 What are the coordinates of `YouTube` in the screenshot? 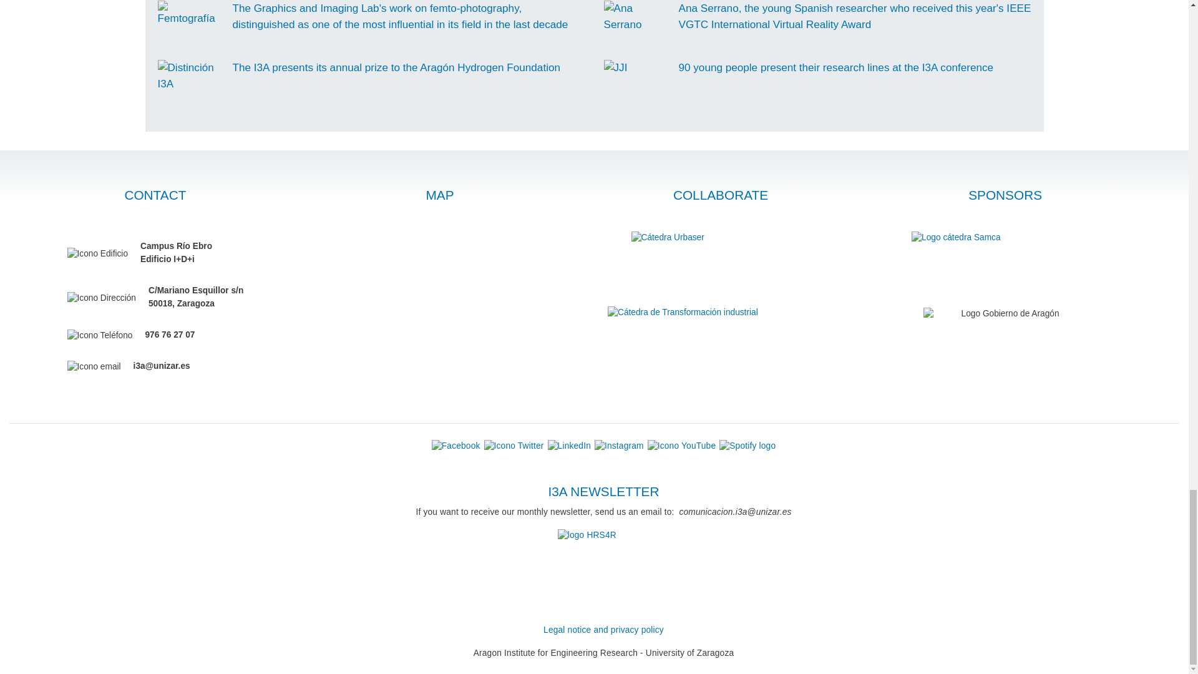 It's located at (682, 446).